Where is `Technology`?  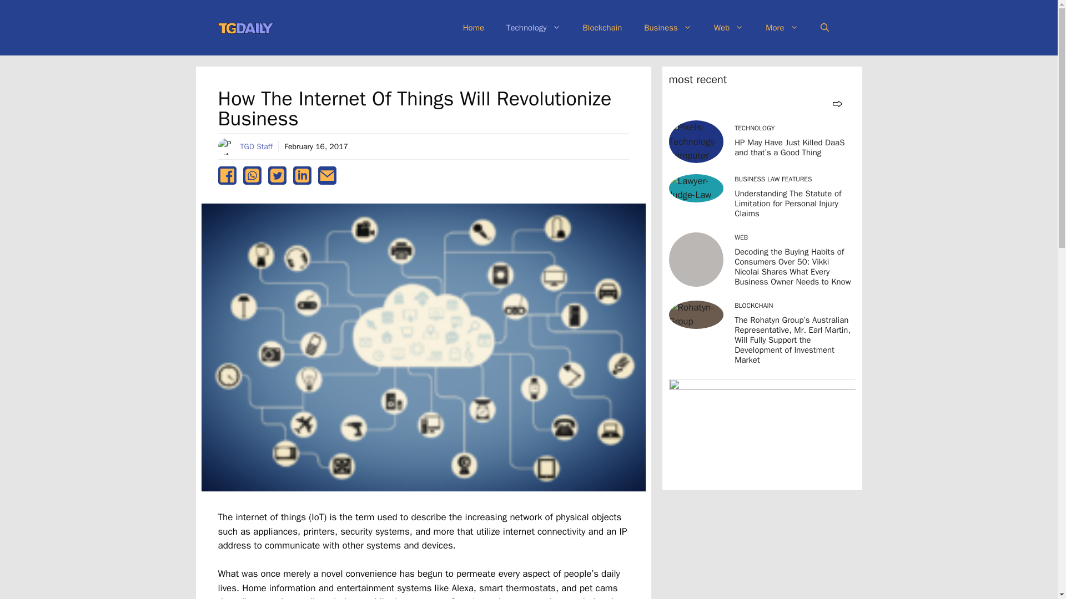 Technology is located at coordinates (533, 28).